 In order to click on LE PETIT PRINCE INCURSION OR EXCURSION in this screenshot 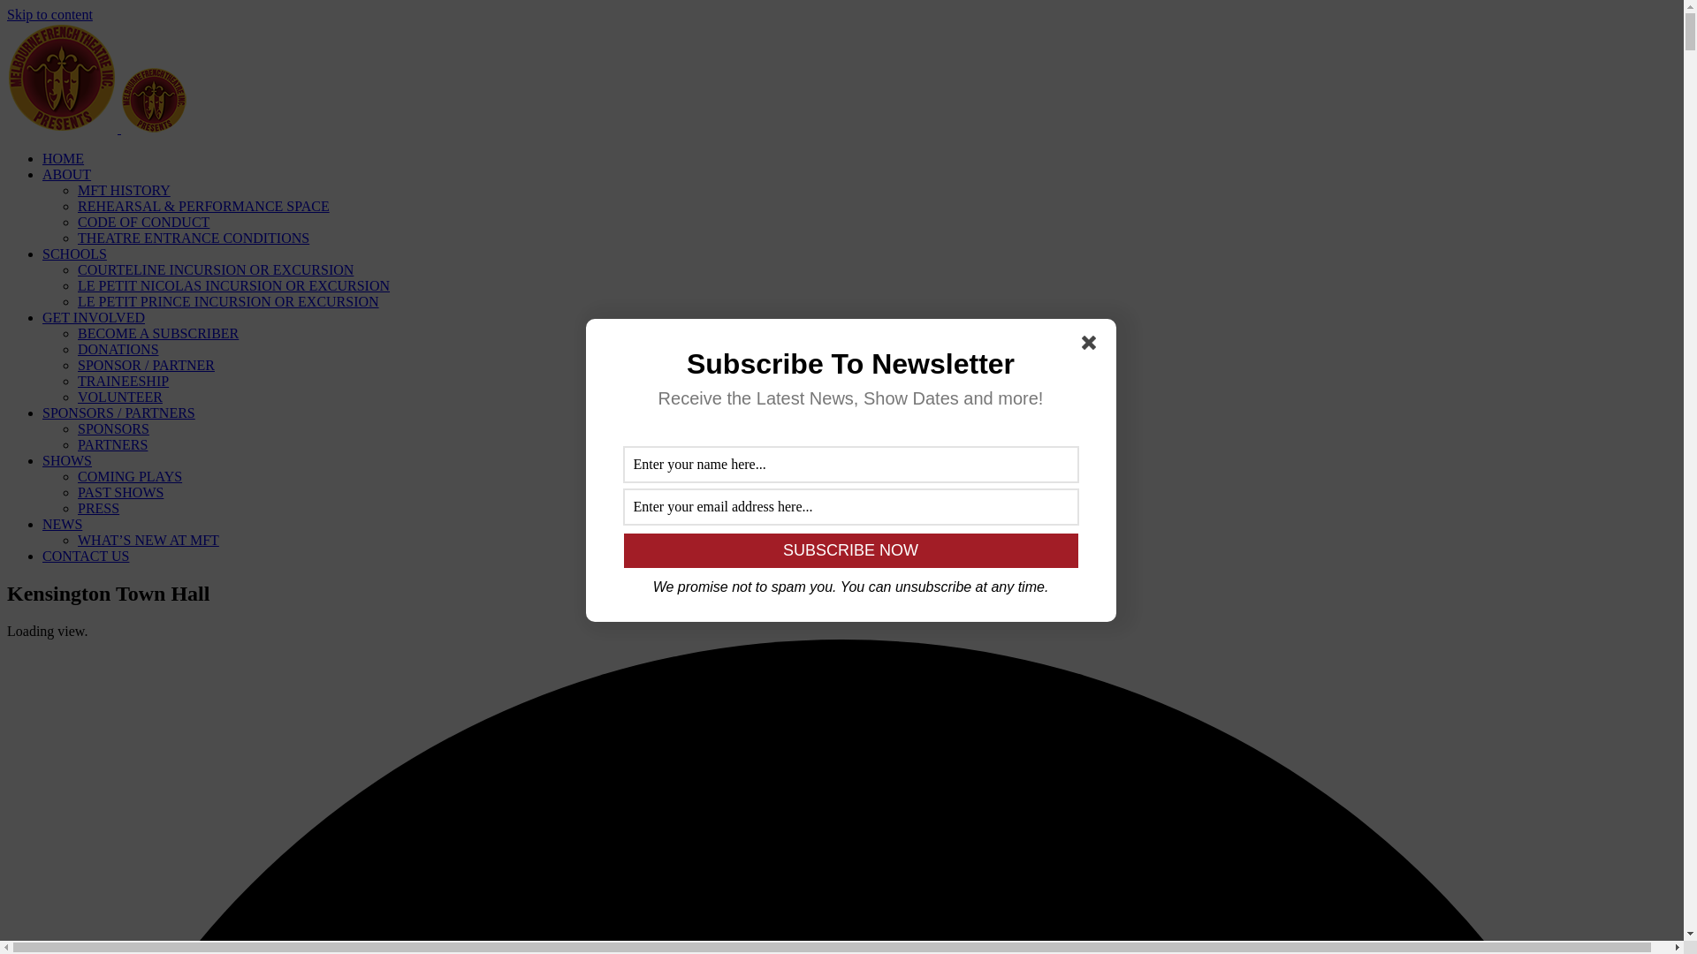, I will do `click(228, 302)`.